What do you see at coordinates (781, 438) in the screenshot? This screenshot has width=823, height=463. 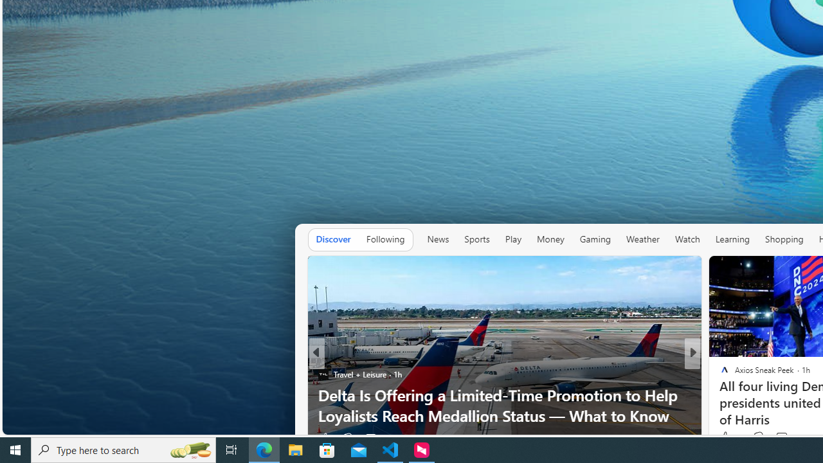 I see `View comments 4 Comment` at bounding box center [781, 438].